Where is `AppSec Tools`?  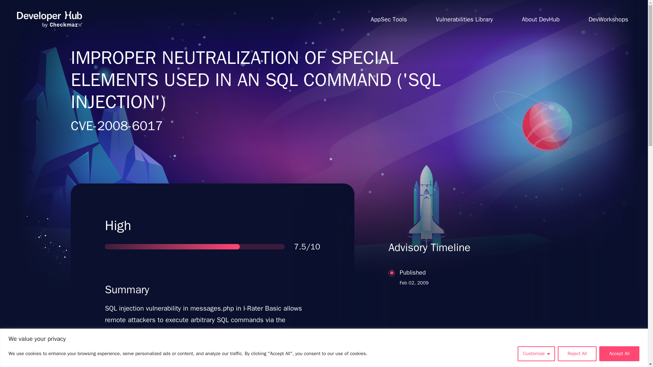 AppSec Tools is located at coordinates (388, 19).